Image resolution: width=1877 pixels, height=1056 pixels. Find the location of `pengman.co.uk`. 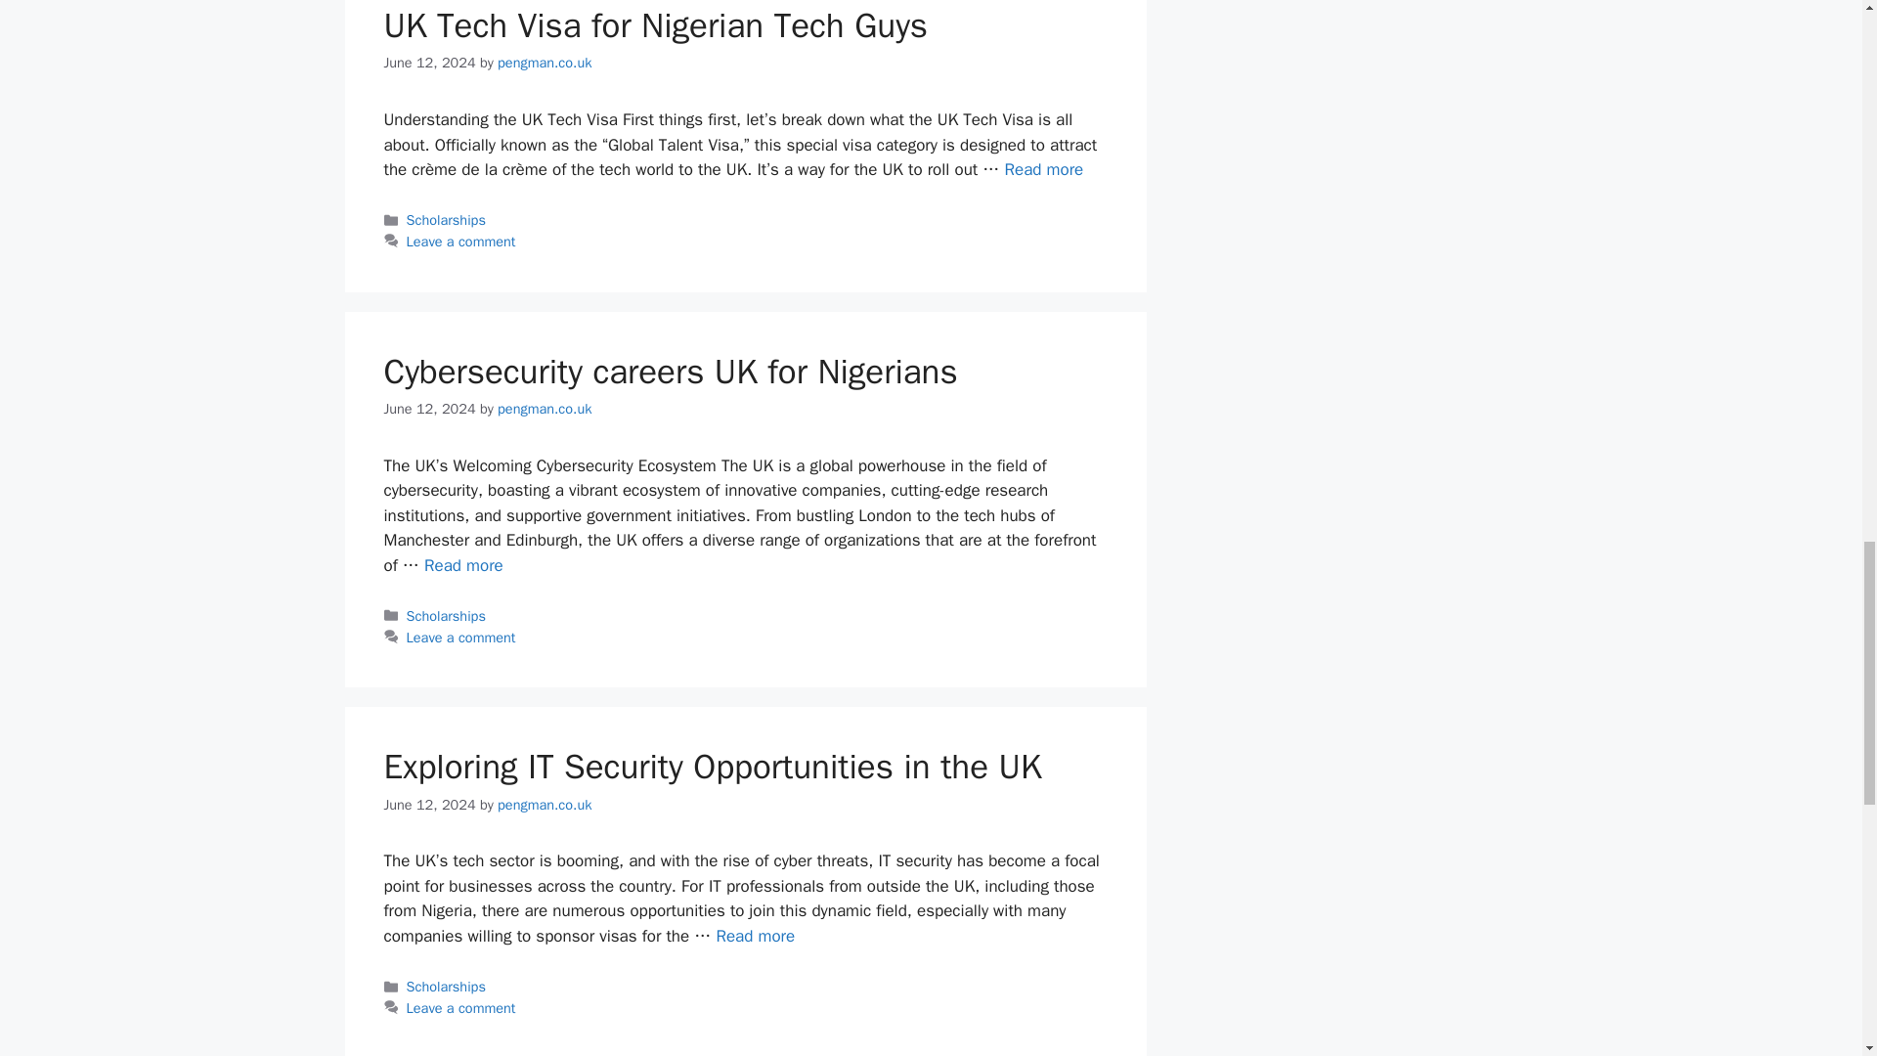

pengman.co.uk is located at coordinates (544, 63).